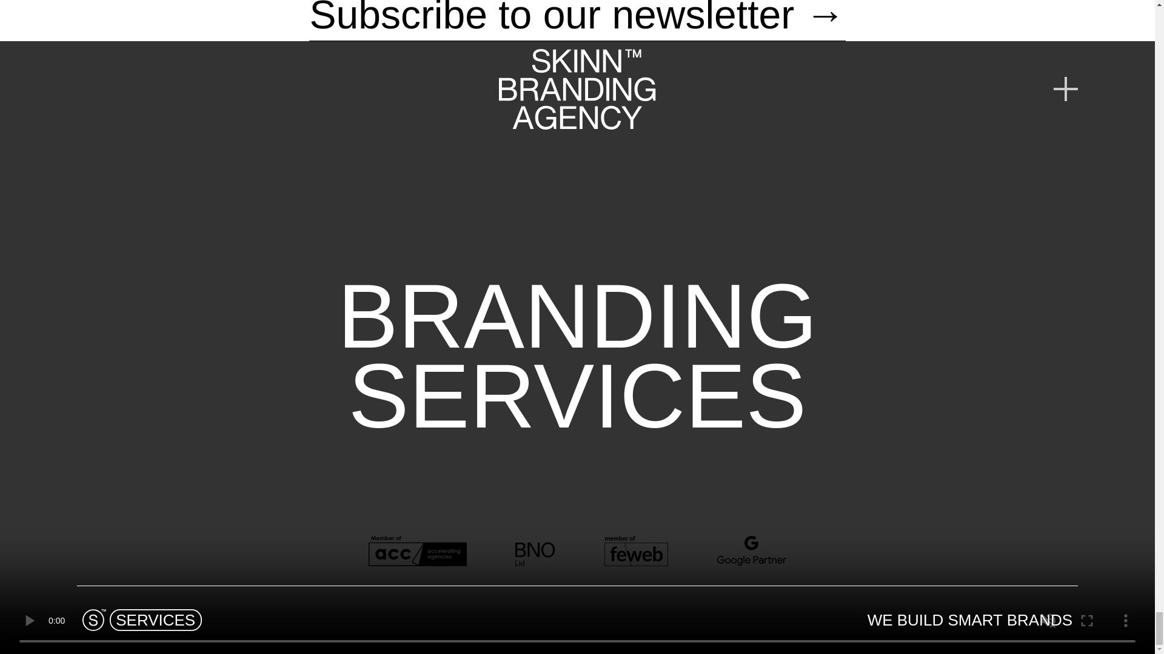  What do you see at coordinates (636, 551) in the screenshot?
I see `FeWeb` at bounding box center [636, 551].